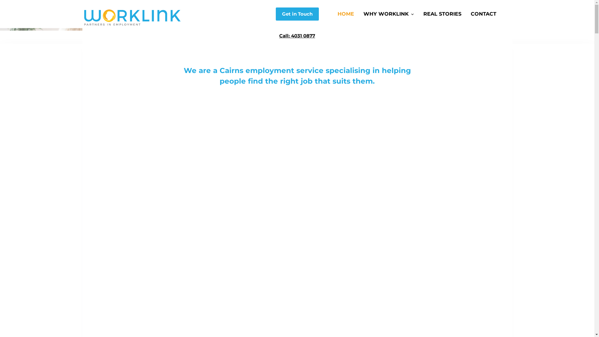 Image resolution: width=599 pixels, height=337 pixels. What do you see at coordinates (412, 266) in the screenshot?
I see `HOME` at bounding box center [412, 266].